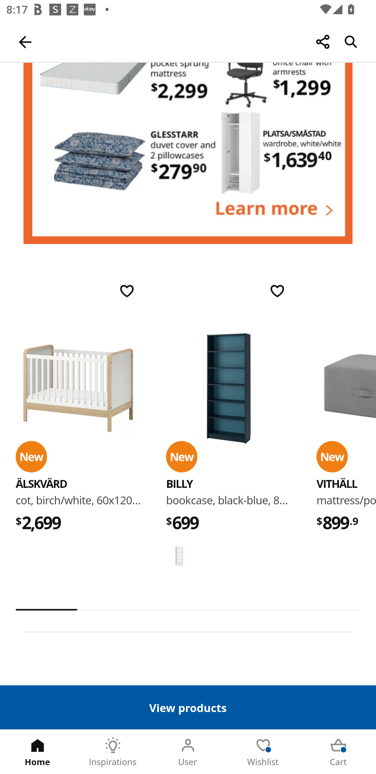  I want to click on 0.0, so click(188, 610).